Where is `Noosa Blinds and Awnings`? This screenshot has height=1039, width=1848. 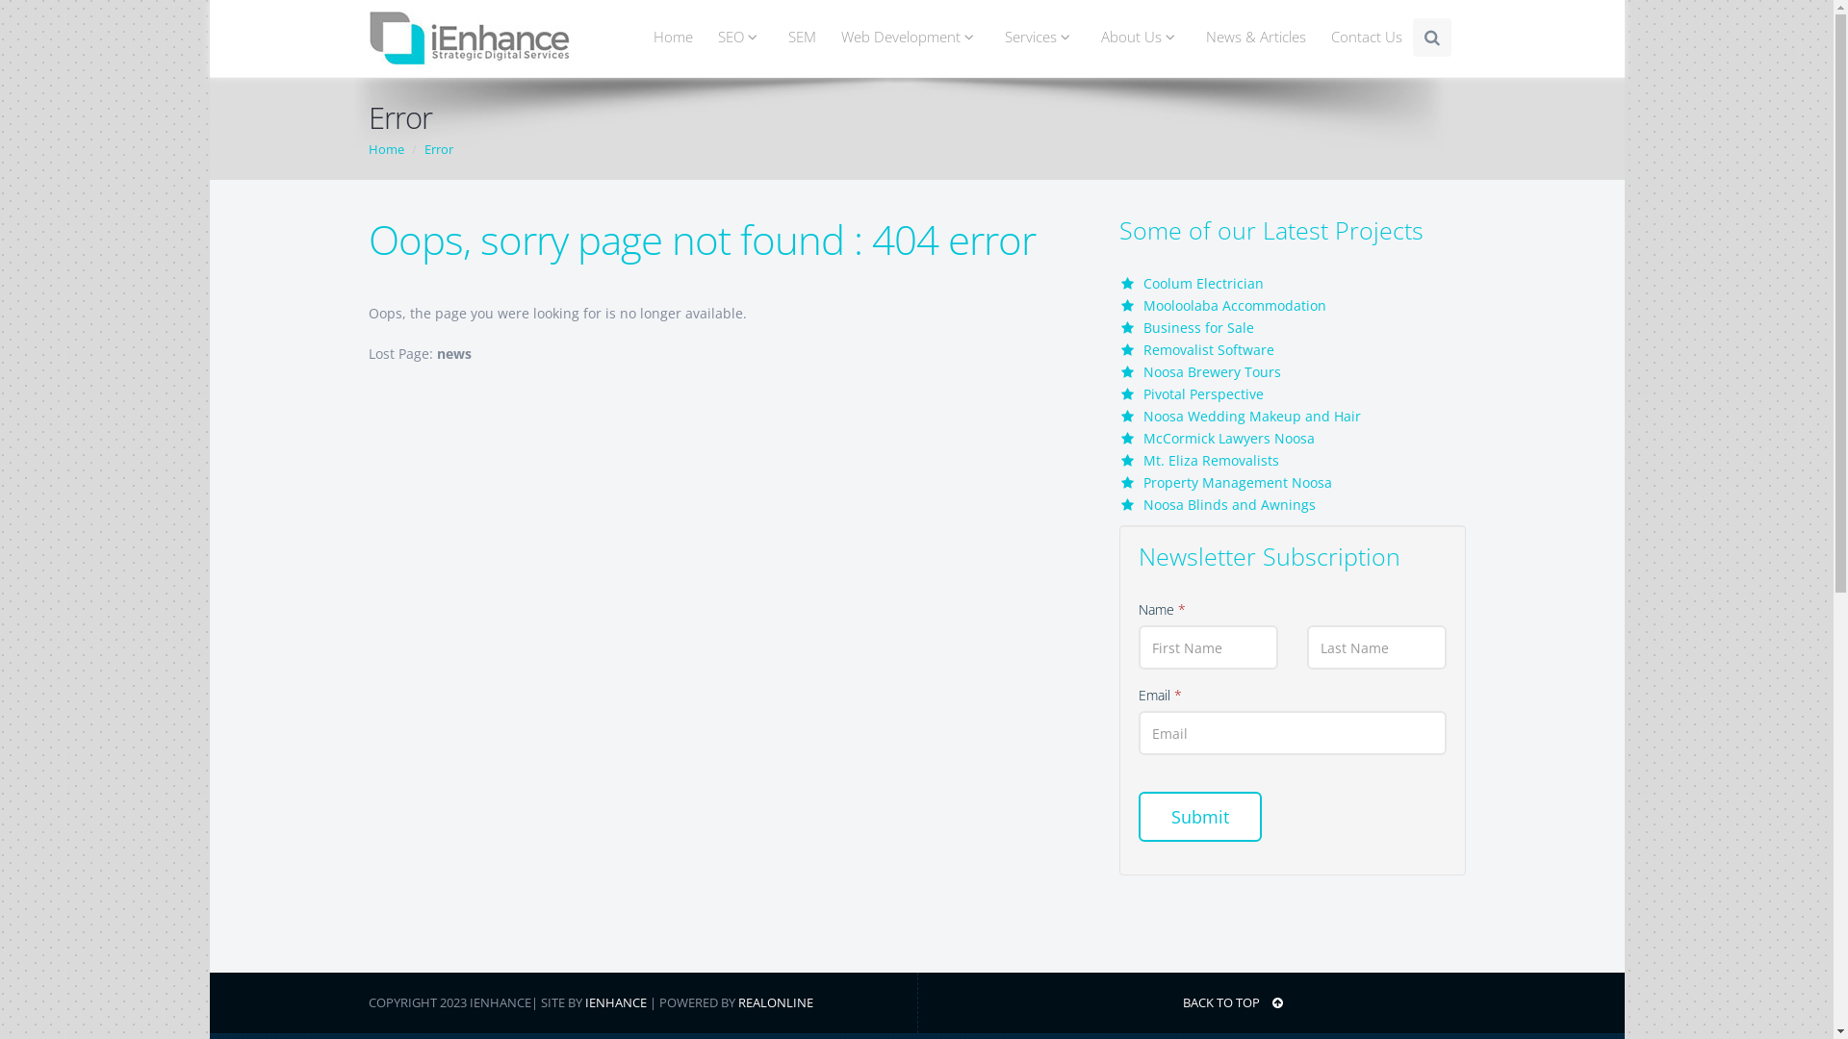
Noosa Blinds and Awnings is located at coordinates (1230, 504).